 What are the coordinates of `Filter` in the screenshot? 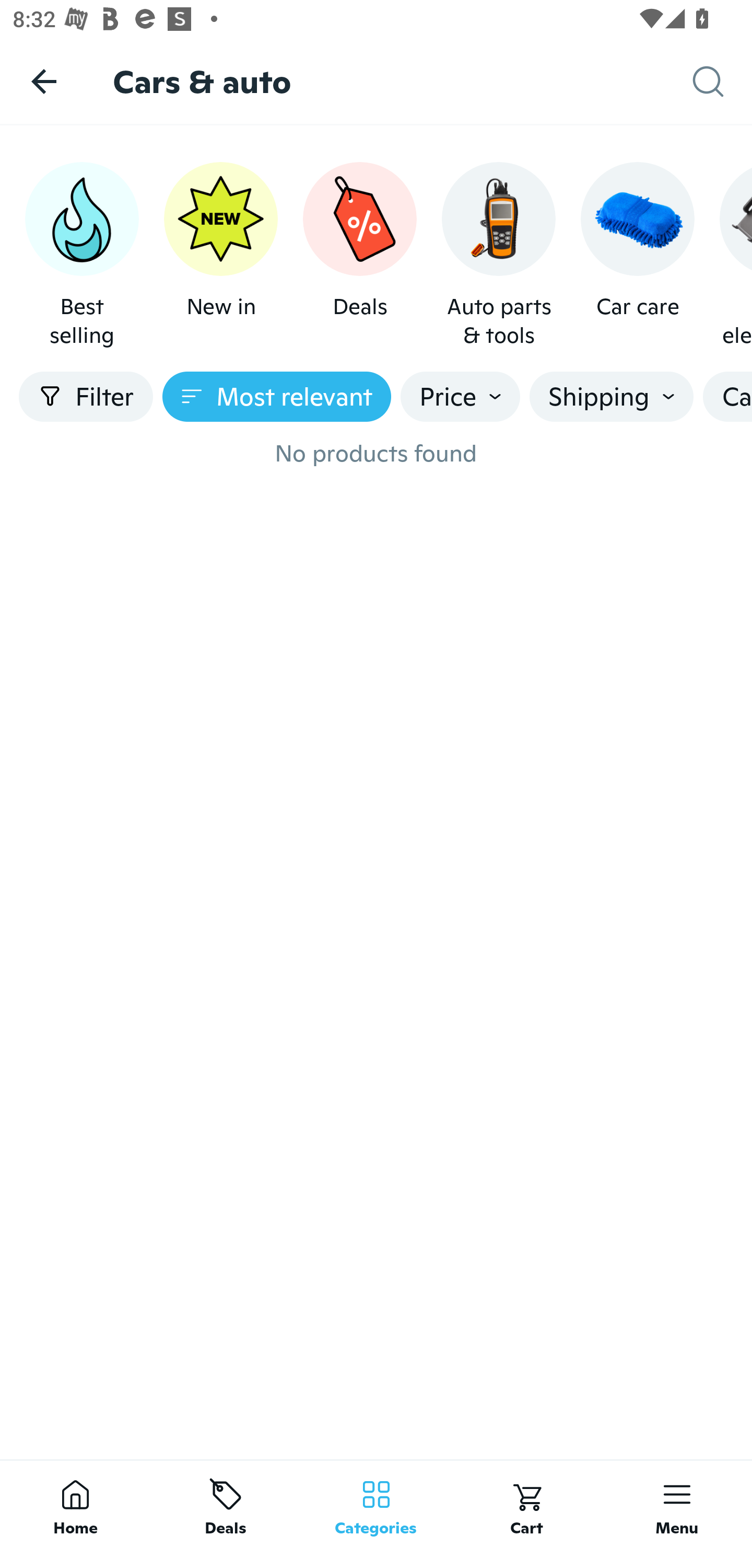 It's located at (86, 397).